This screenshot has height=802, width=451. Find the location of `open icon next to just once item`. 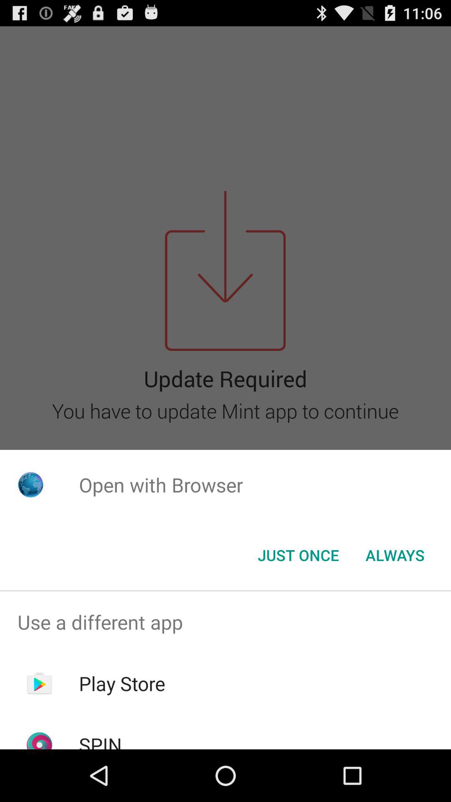

open icon next to just once item is located at coordinates (395, 555).